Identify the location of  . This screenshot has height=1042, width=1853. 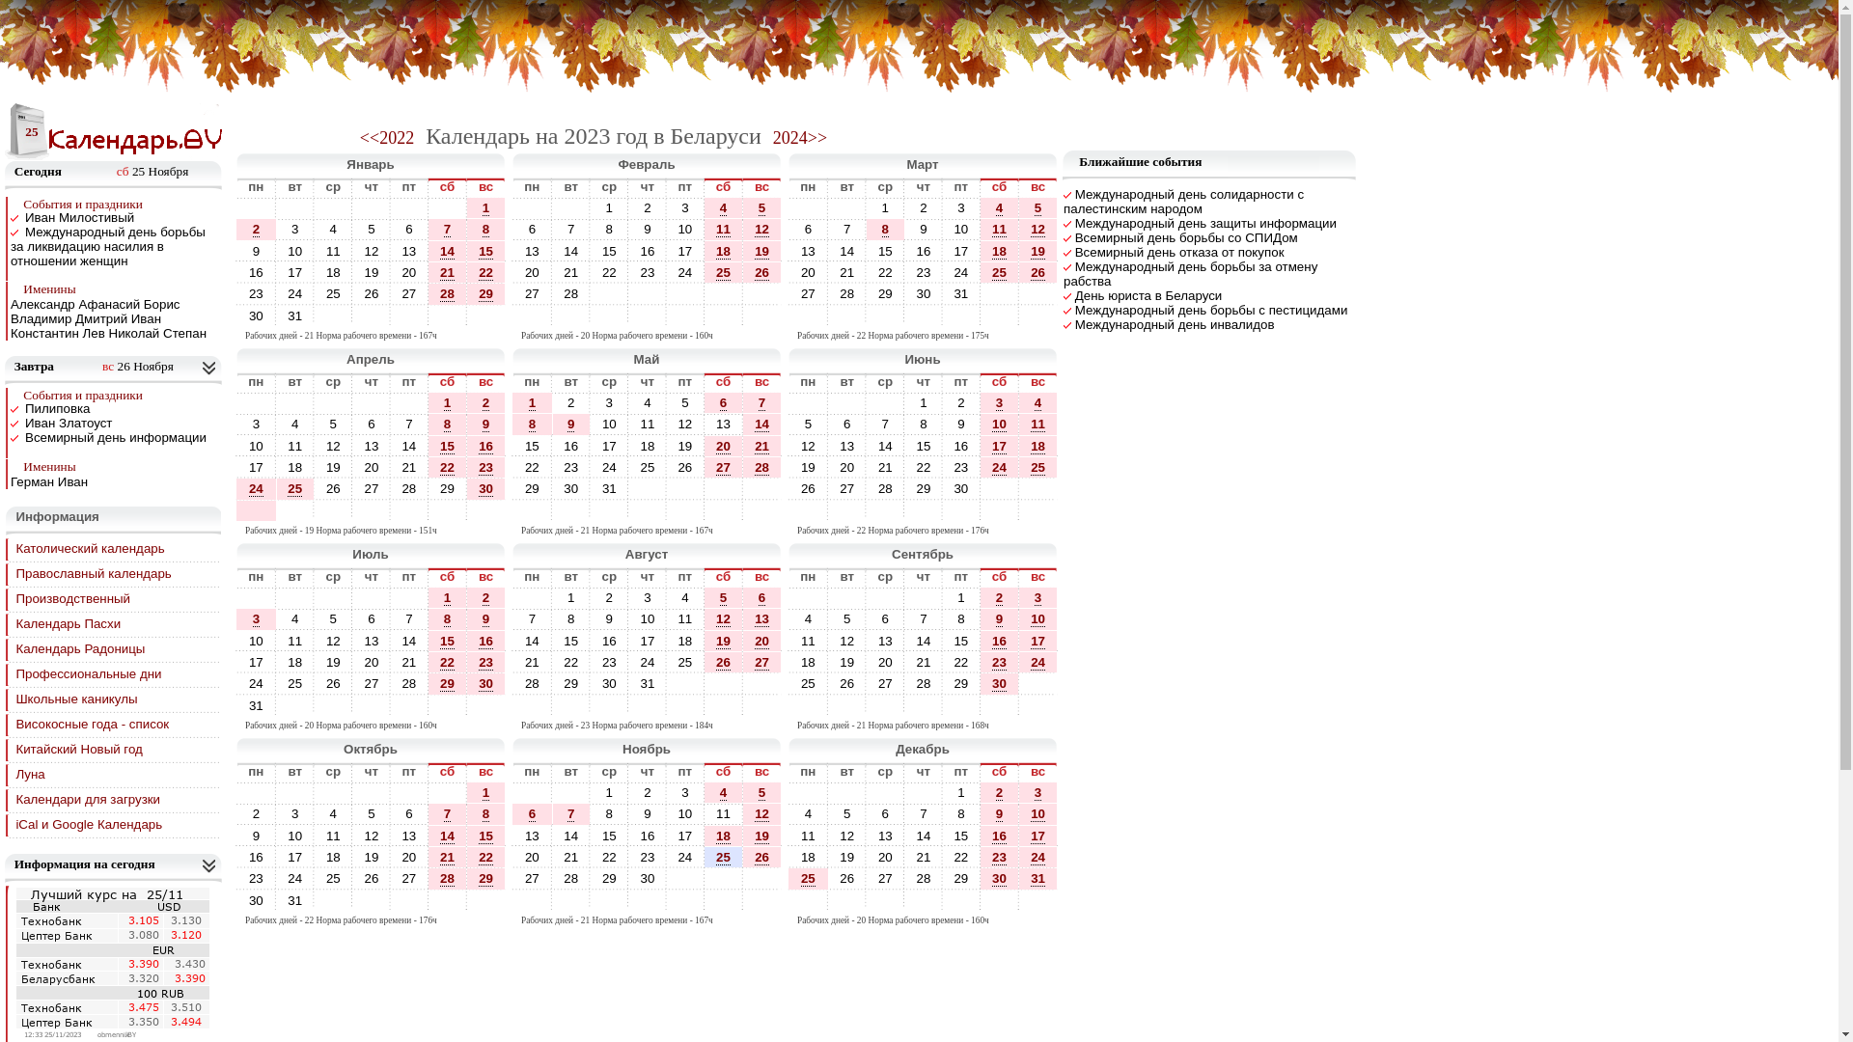
(256, 598).